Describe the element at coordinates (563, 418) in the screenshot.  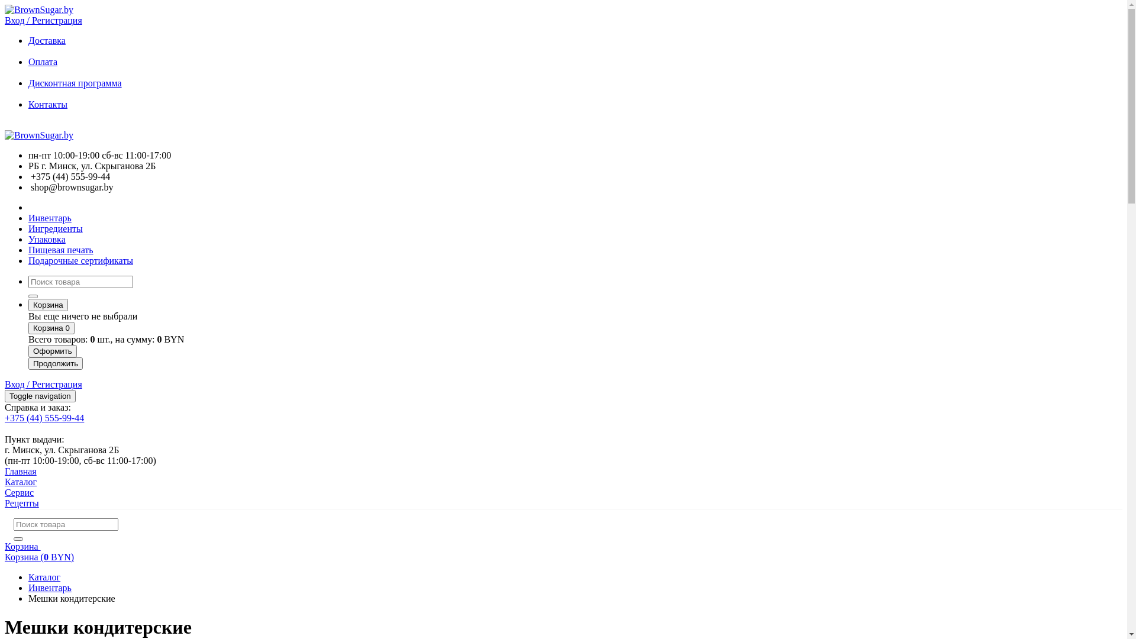
I see `+375 (44) 555-99-44` at that location.